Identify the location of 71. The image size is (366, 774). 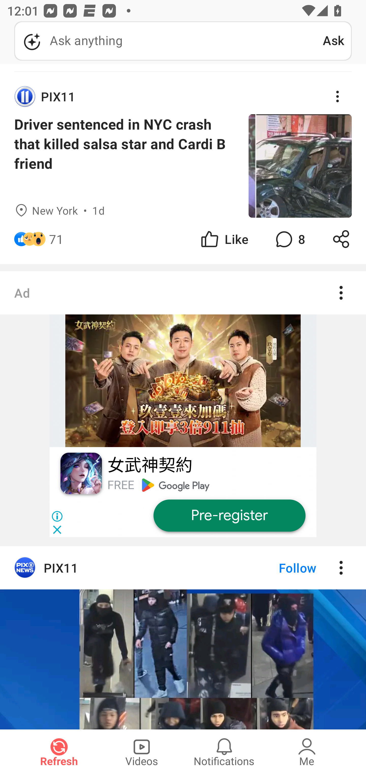
(56, 239).